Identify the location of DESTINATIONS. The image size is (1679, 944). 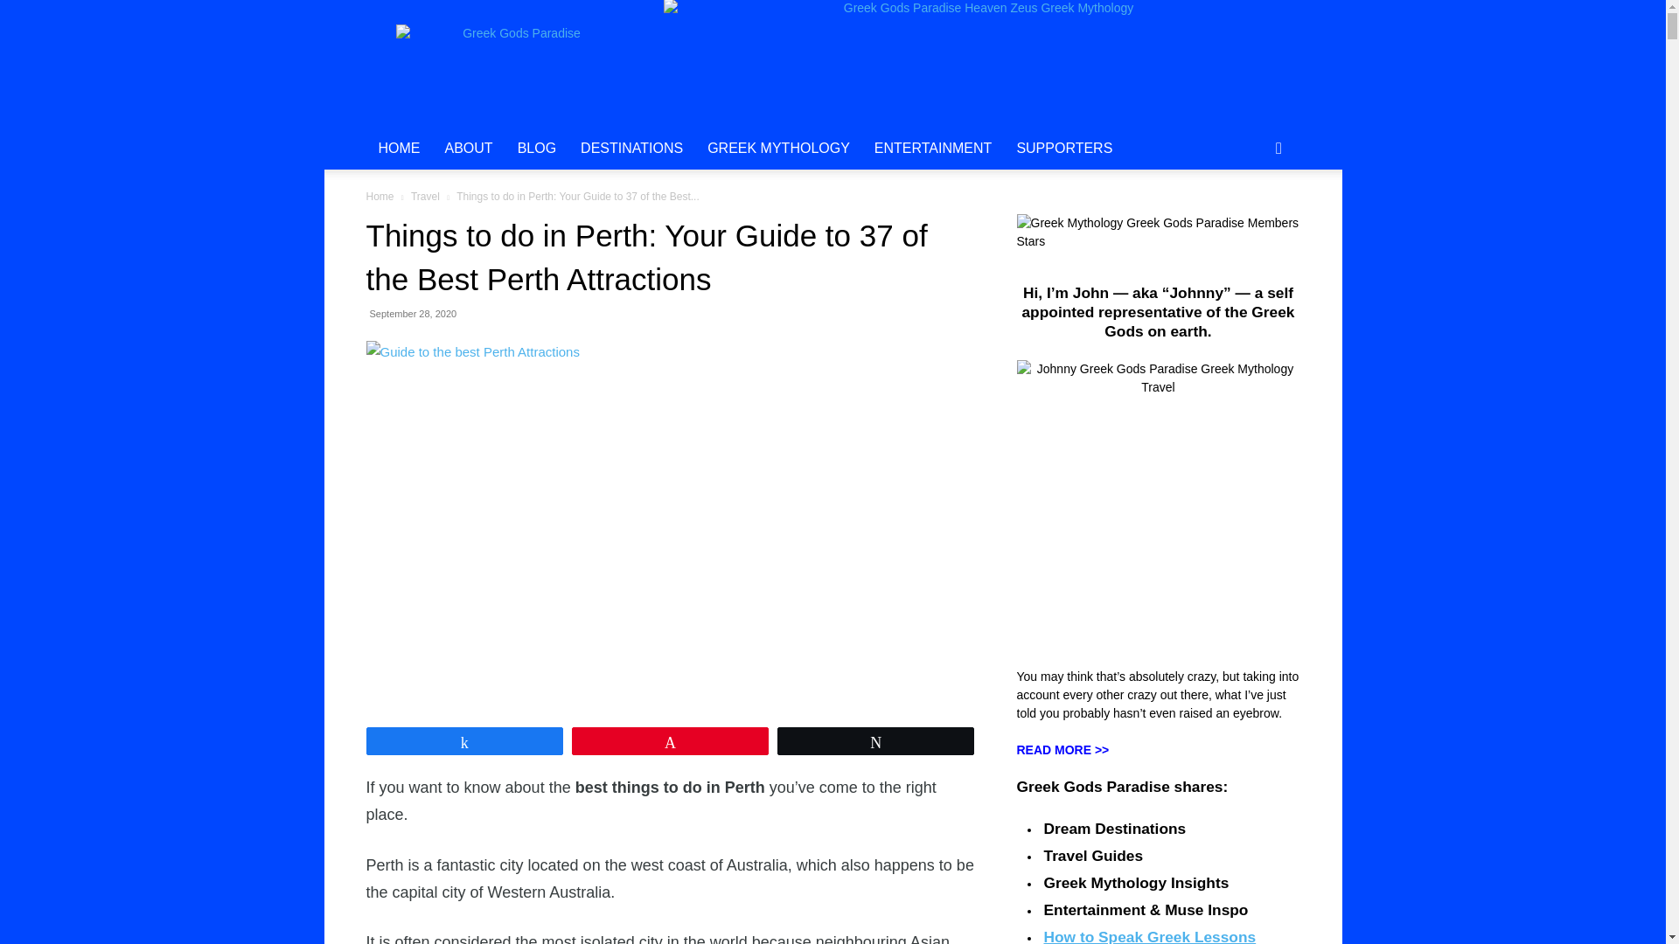
(631, 149).